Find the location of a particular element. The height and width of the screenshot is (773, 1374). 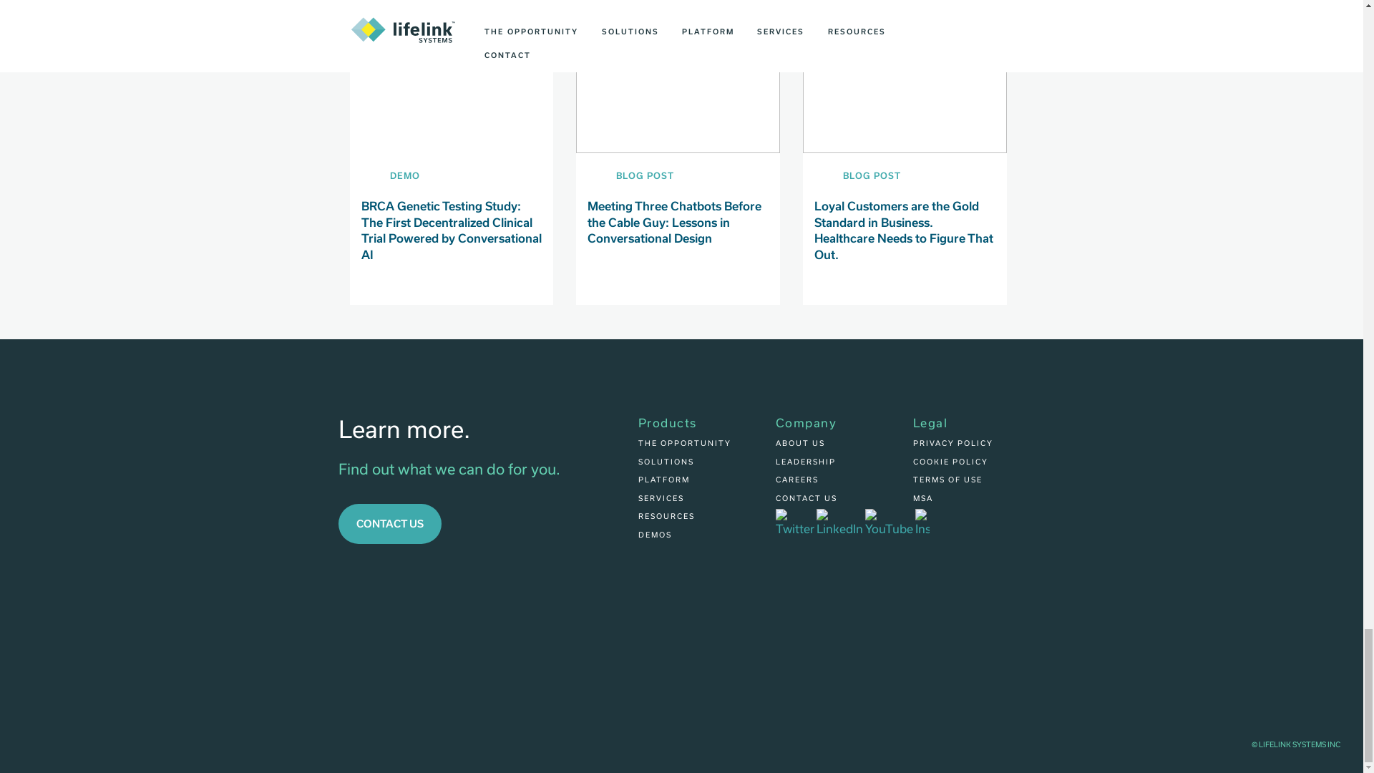

PRIVACY POLICY is located at coordinates (953, 443).